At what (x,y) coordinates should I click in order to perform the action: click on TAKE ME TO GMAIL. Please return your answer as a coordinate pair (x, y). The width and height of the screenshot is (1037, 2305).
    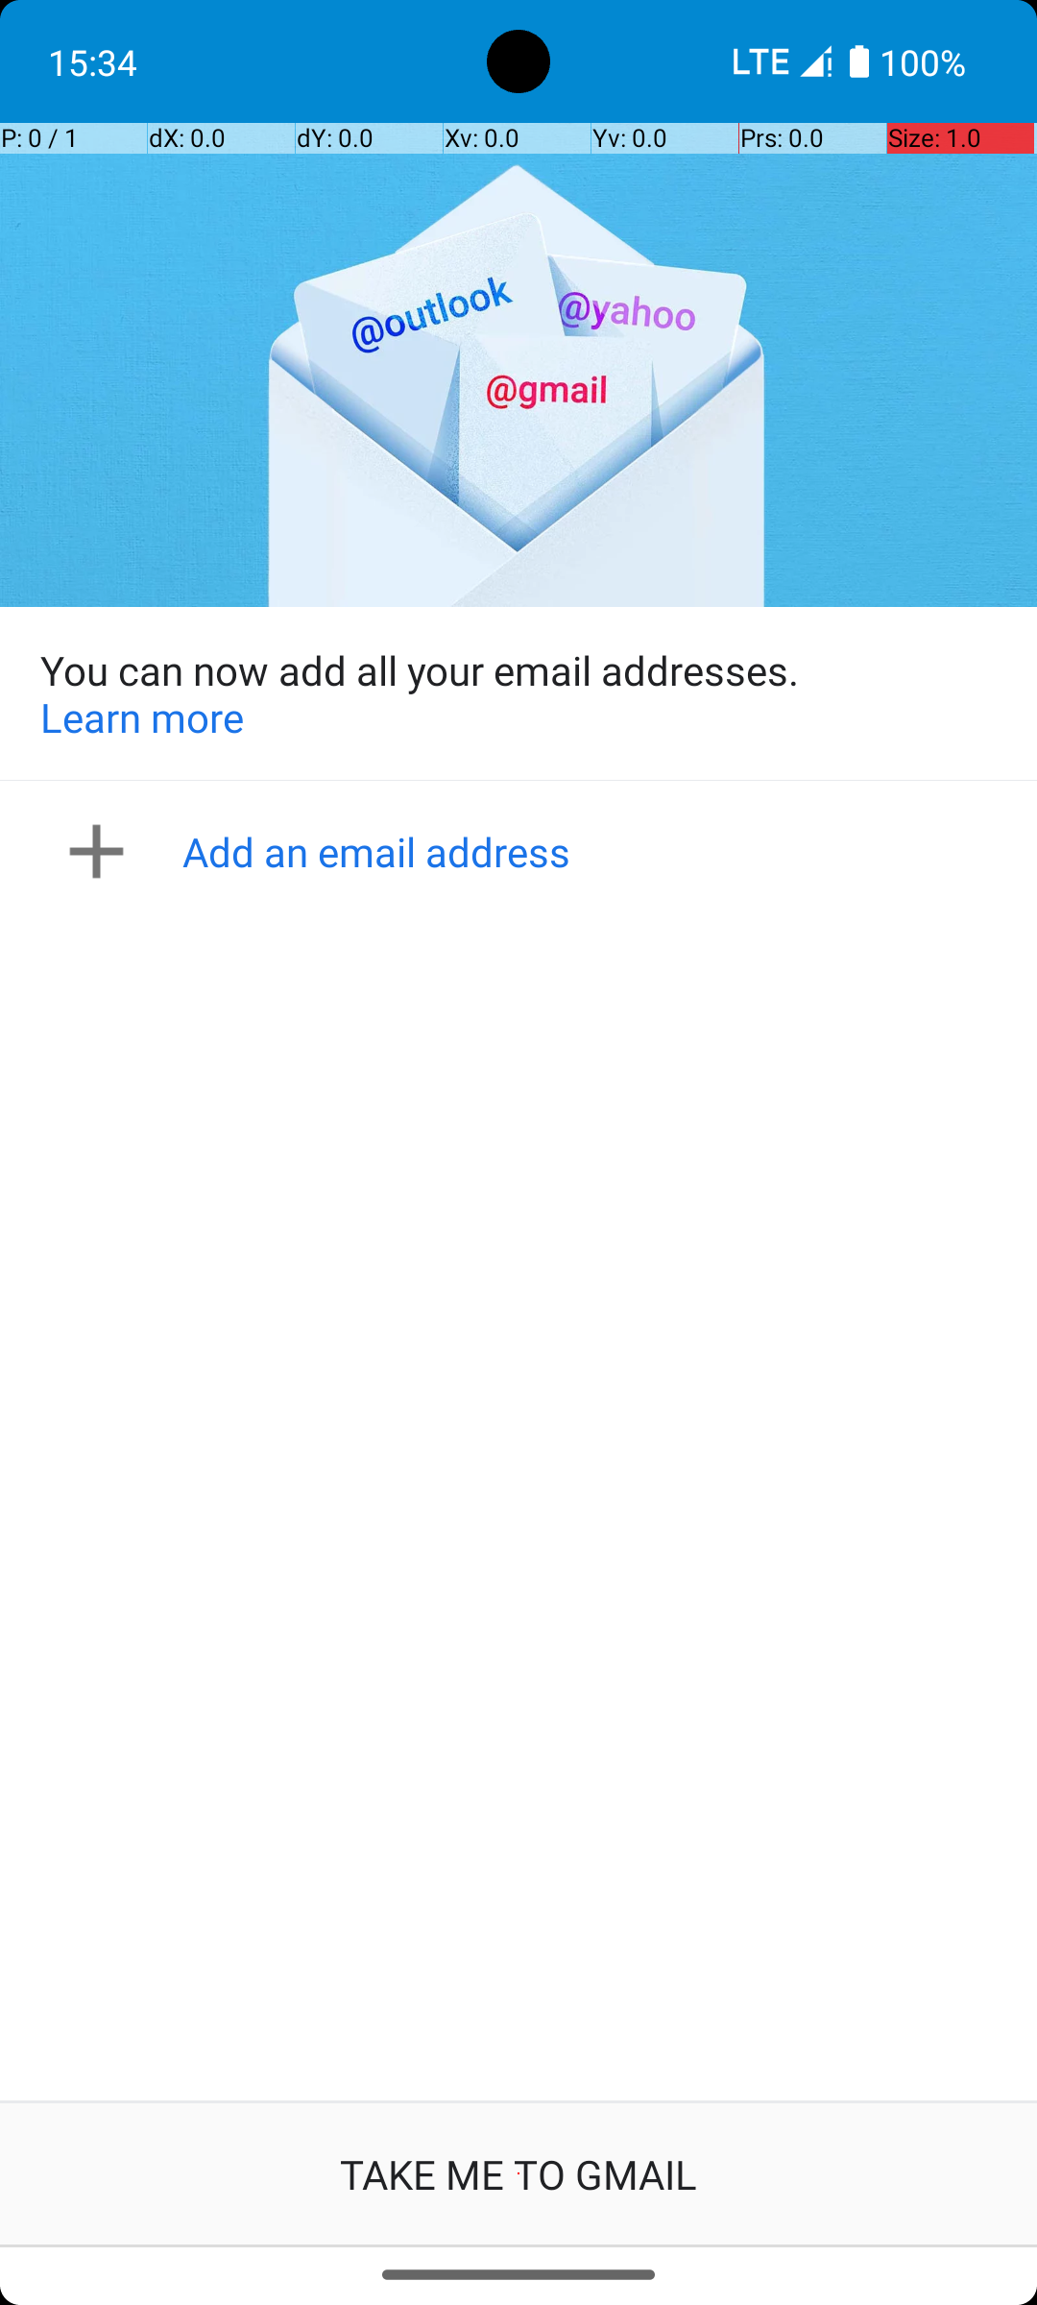
    Looking at the image, I should click on (518, 2174).